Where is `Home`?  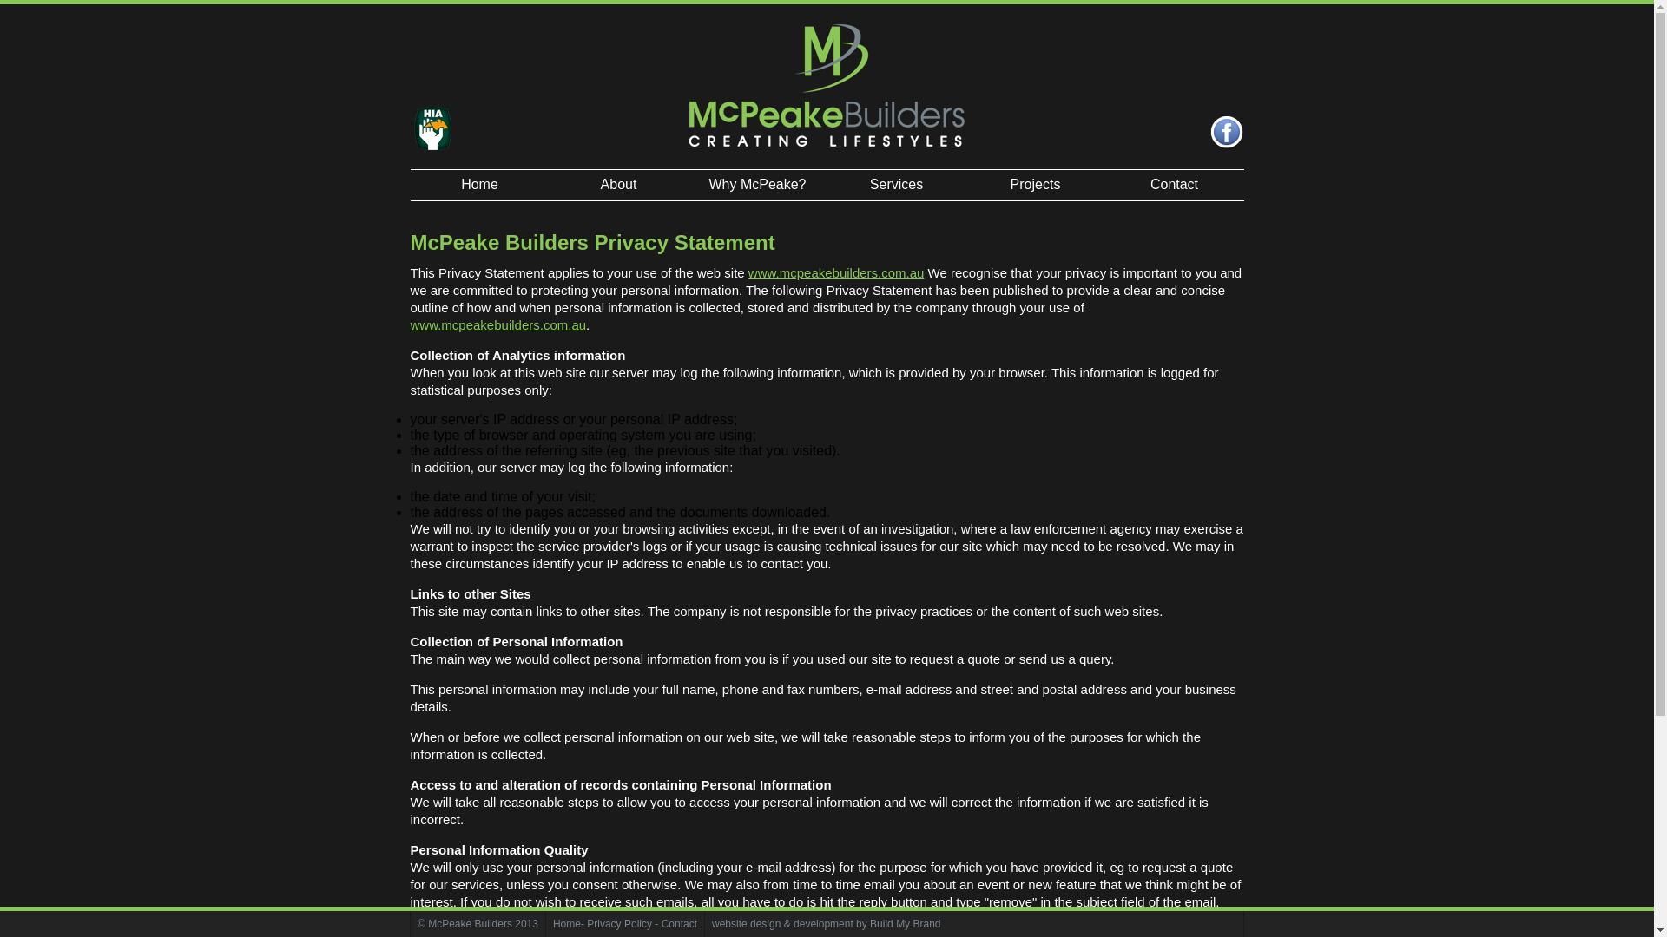 Home is located at coordinates (567, 924).